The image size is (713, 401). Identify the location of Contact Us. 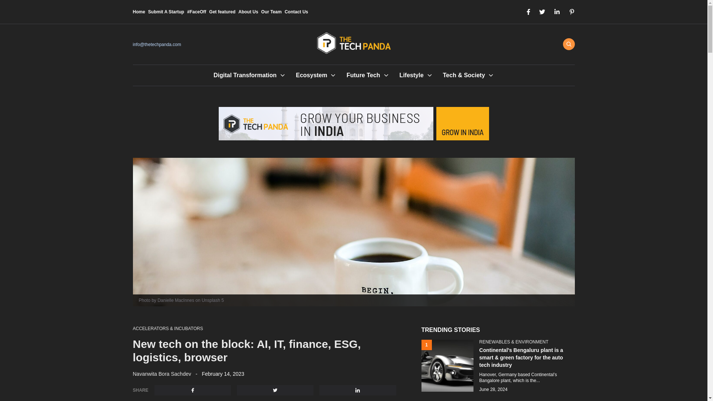
(296, 12).